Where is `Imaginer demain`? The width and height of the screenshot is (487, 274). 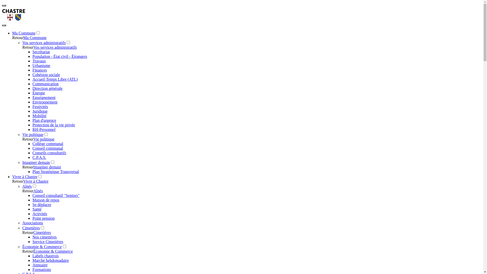
Imaginer demain is located at coordinates (36, 162).